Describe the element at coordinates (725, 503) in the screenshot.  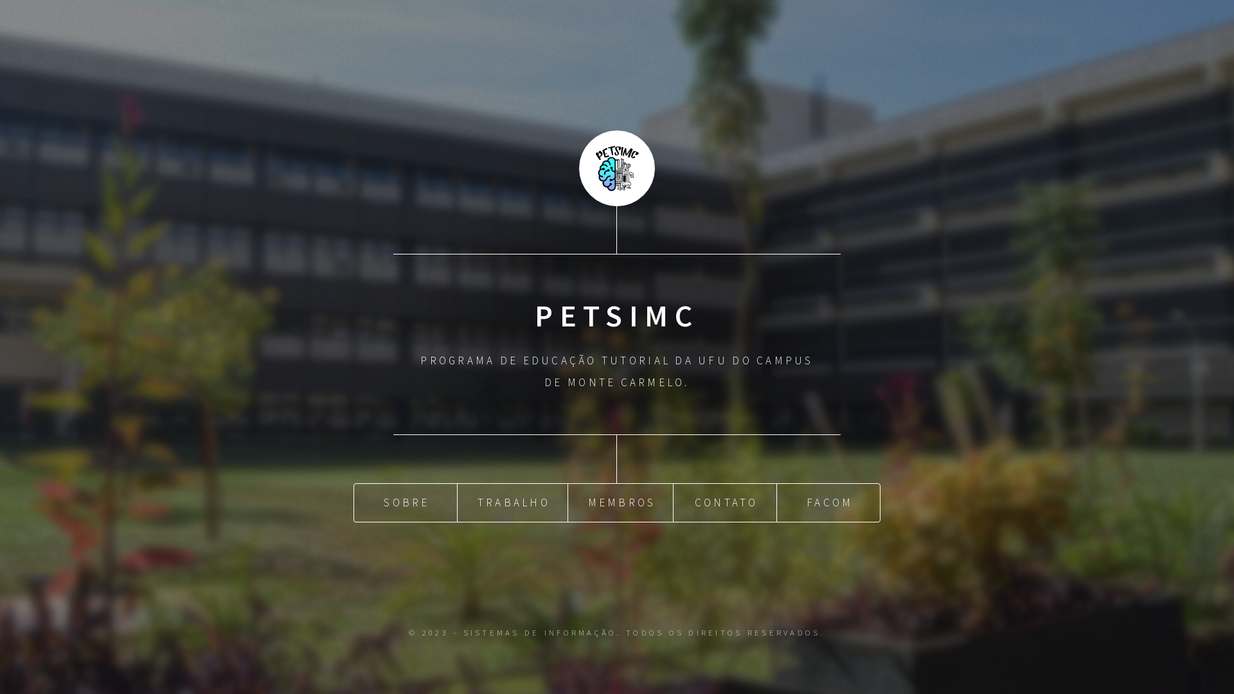
I see `CONTATO` at that location.